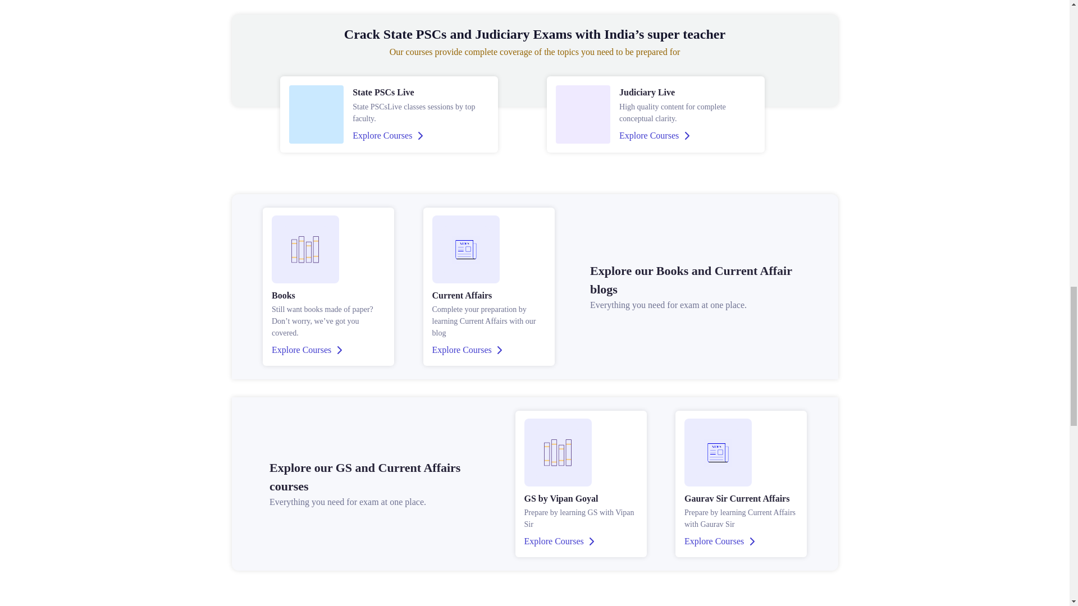  What do you see at coordinates (559, 541) in the screenshot?
I see `Explore Courses` at bounding box center [559, 541].